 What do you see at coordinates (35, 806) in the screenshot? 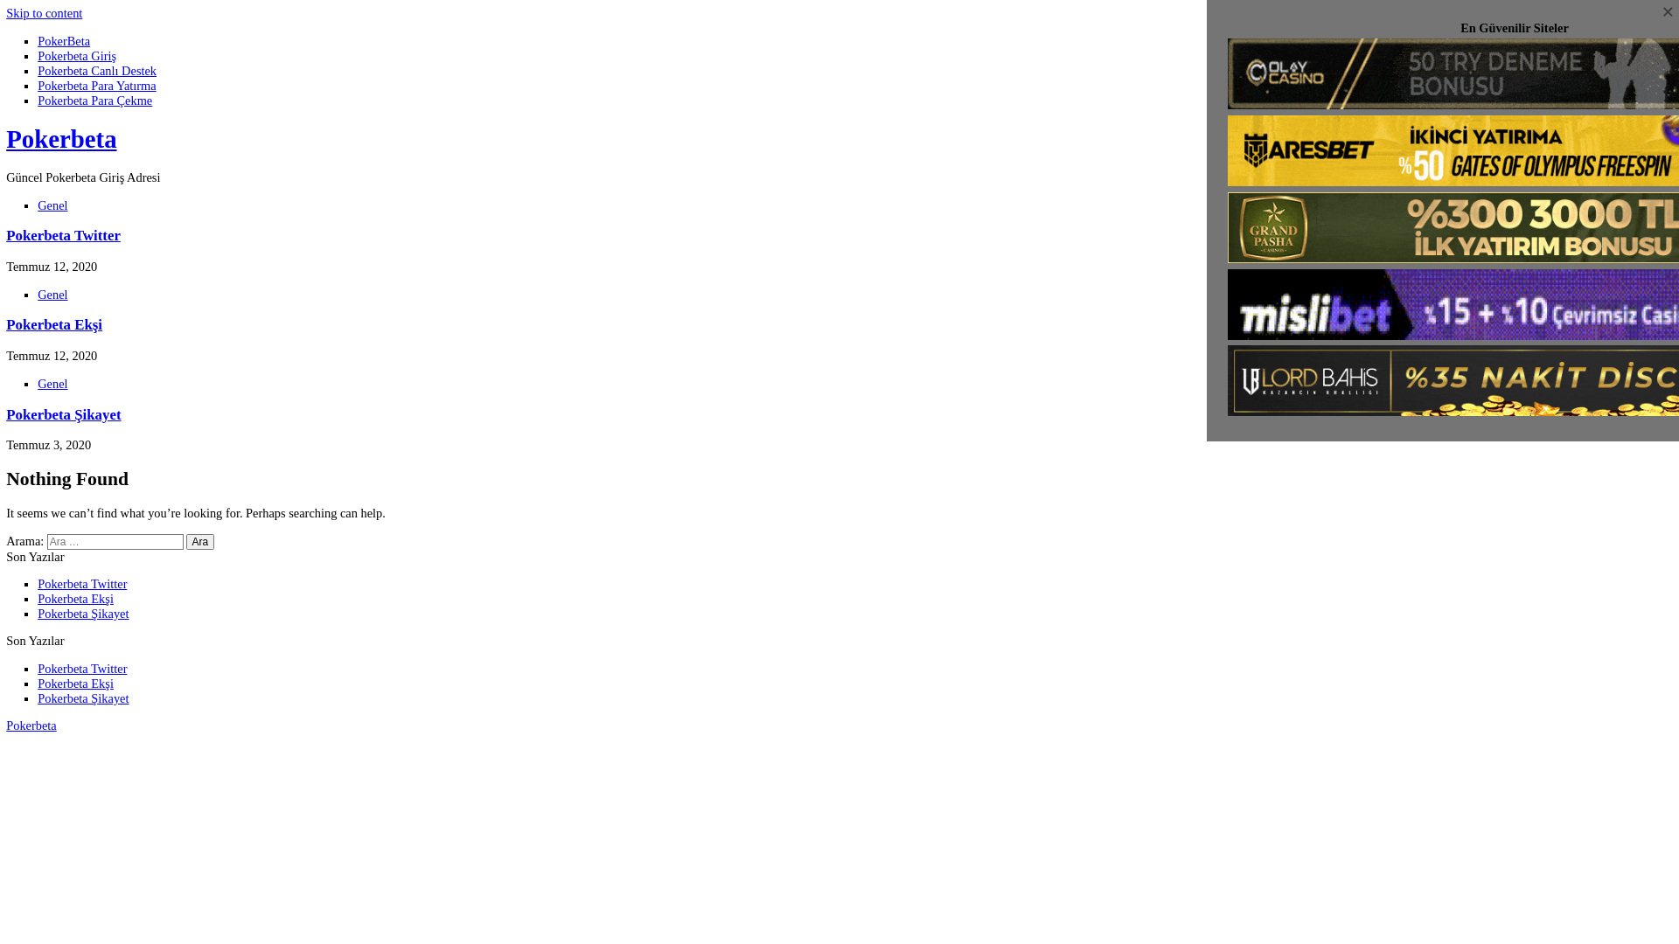
I see `Pokerbeta` at bounding box center [35, 806].